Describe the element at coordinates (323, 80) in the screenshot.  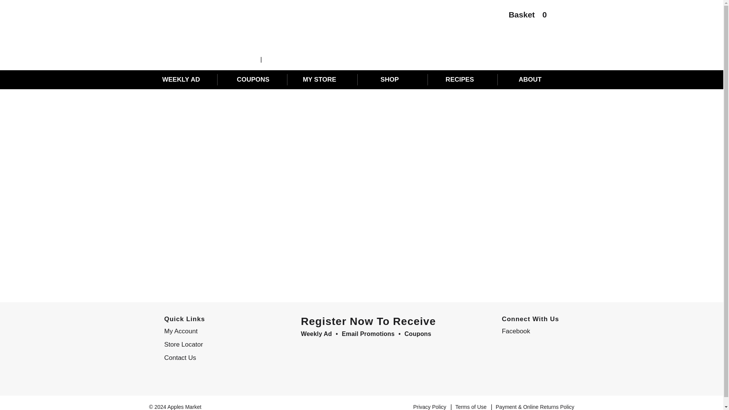
I see `MY STORE` at that location.